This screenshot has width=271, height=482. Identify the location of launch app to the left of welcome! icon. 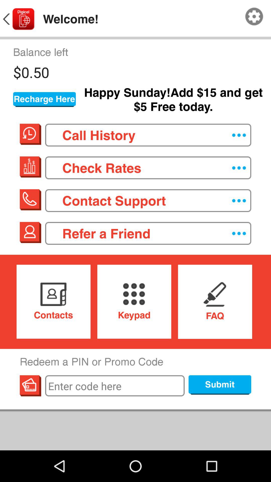
(18, 19).